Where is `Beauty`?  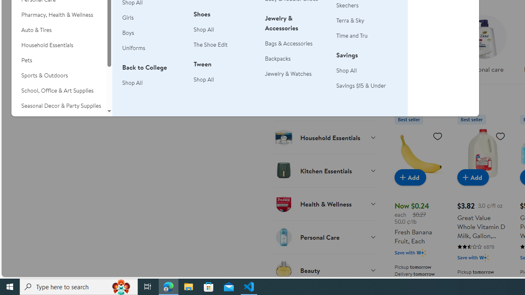
Beauty is located at coordinates (325, 270).